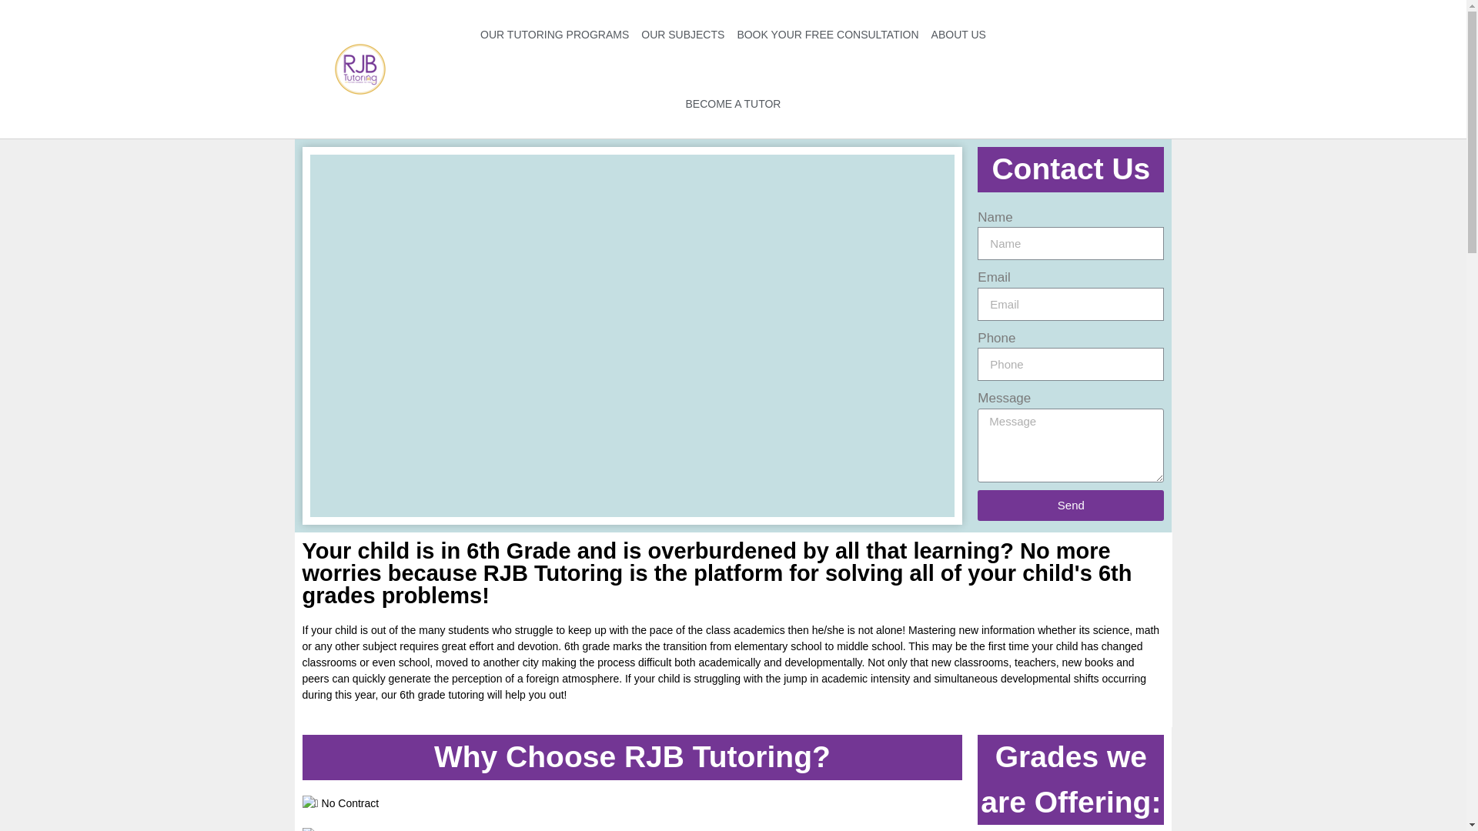  What do you see at coordinates (554, 34) in the screenshot?
I see `OUR TUTORING PROGRAMS` at bounding box center [554, 34].